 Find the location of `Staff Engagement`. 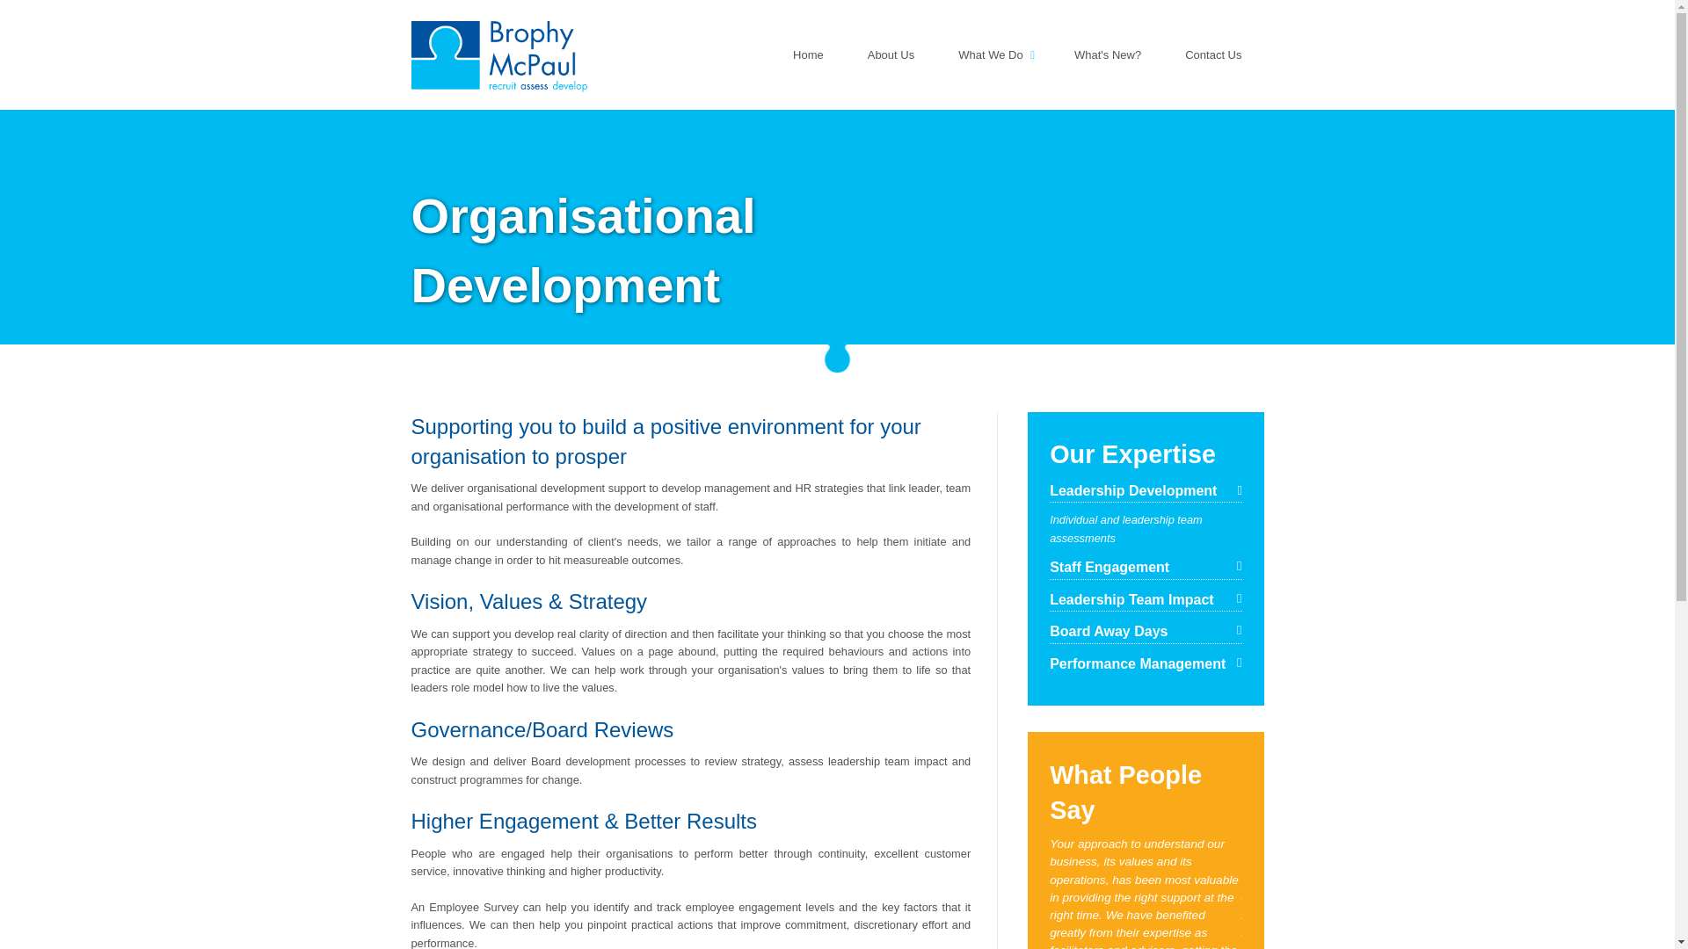

Staff Engagement is located at coordinates (1145, 568).